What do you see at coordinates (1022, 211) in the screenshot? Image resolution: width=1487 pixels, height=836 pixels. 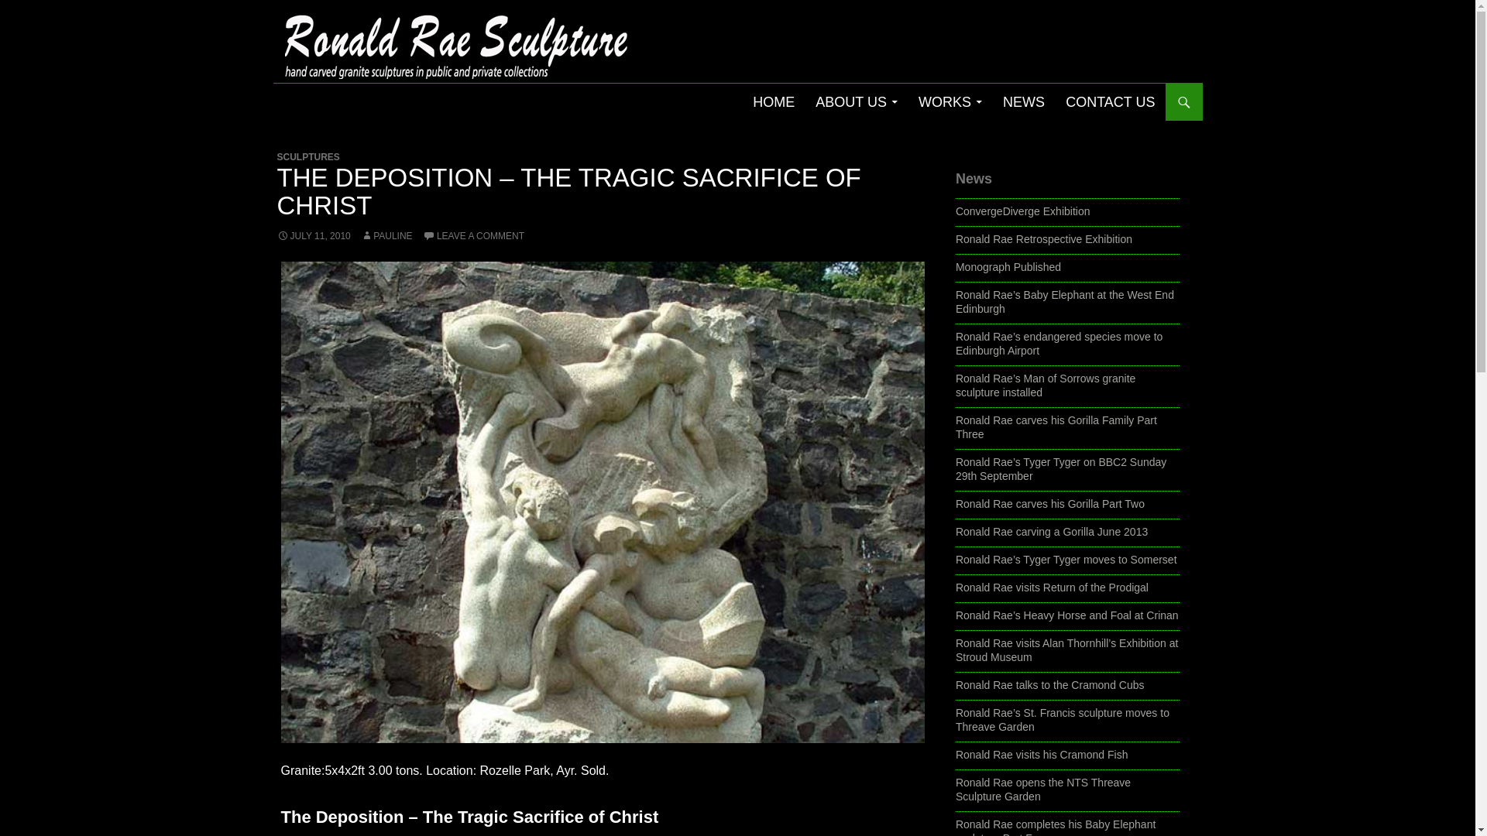 I see `ConvergeDiverge Exhibition` at bounding box center [1022, 211].